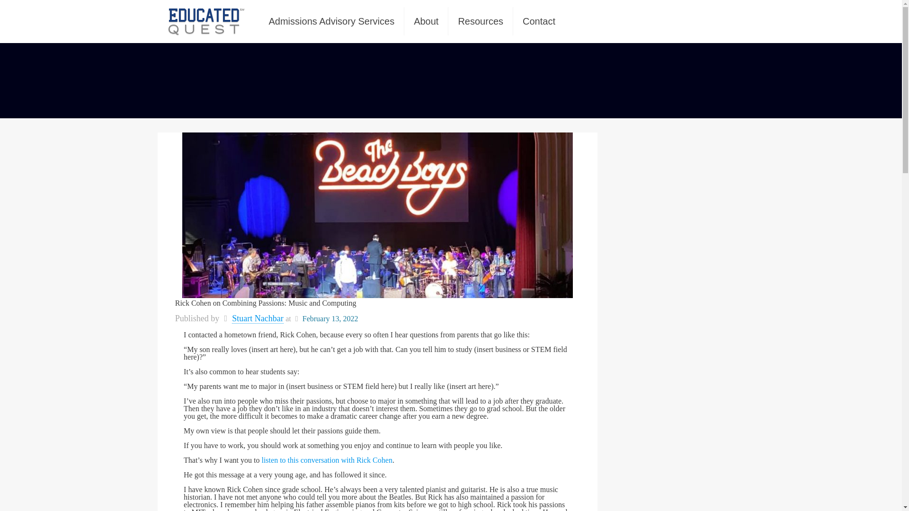 The image size is (909, 511). Describe the element at coordinates (325, 460) in the screenshot. I see `listen to this conversation with Rick Cohen` at that location.